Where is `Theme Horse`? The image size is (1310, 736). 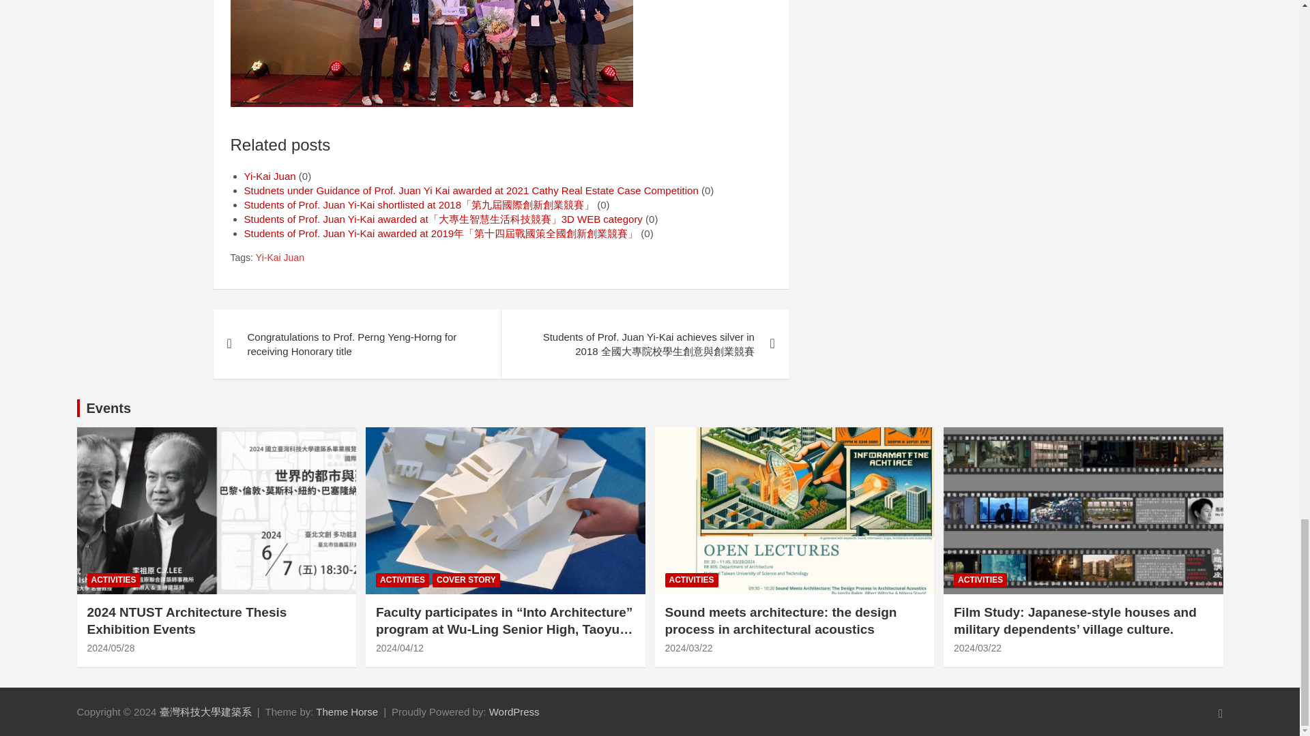
Theme Horse is located at coordinates (347, 711).